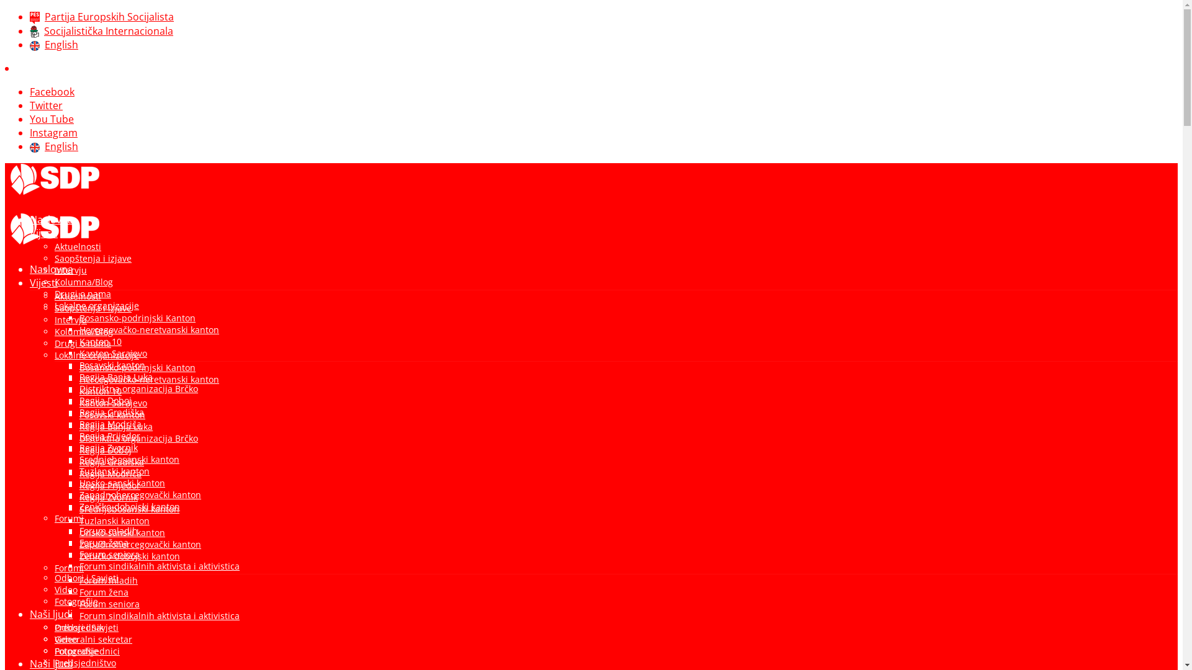 This screenshot has height=670, width=1192. What do you see at coordinates (52, 269) in the screenshot?
I see `Naslovna` at bounding box center [52, 269].